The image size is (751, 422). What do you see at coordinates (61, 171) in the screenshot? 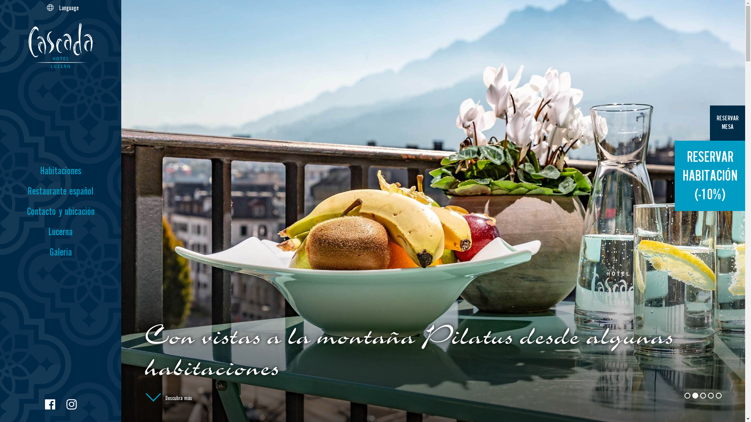
I see `Habitaciones` at bounding box center [61, 171].